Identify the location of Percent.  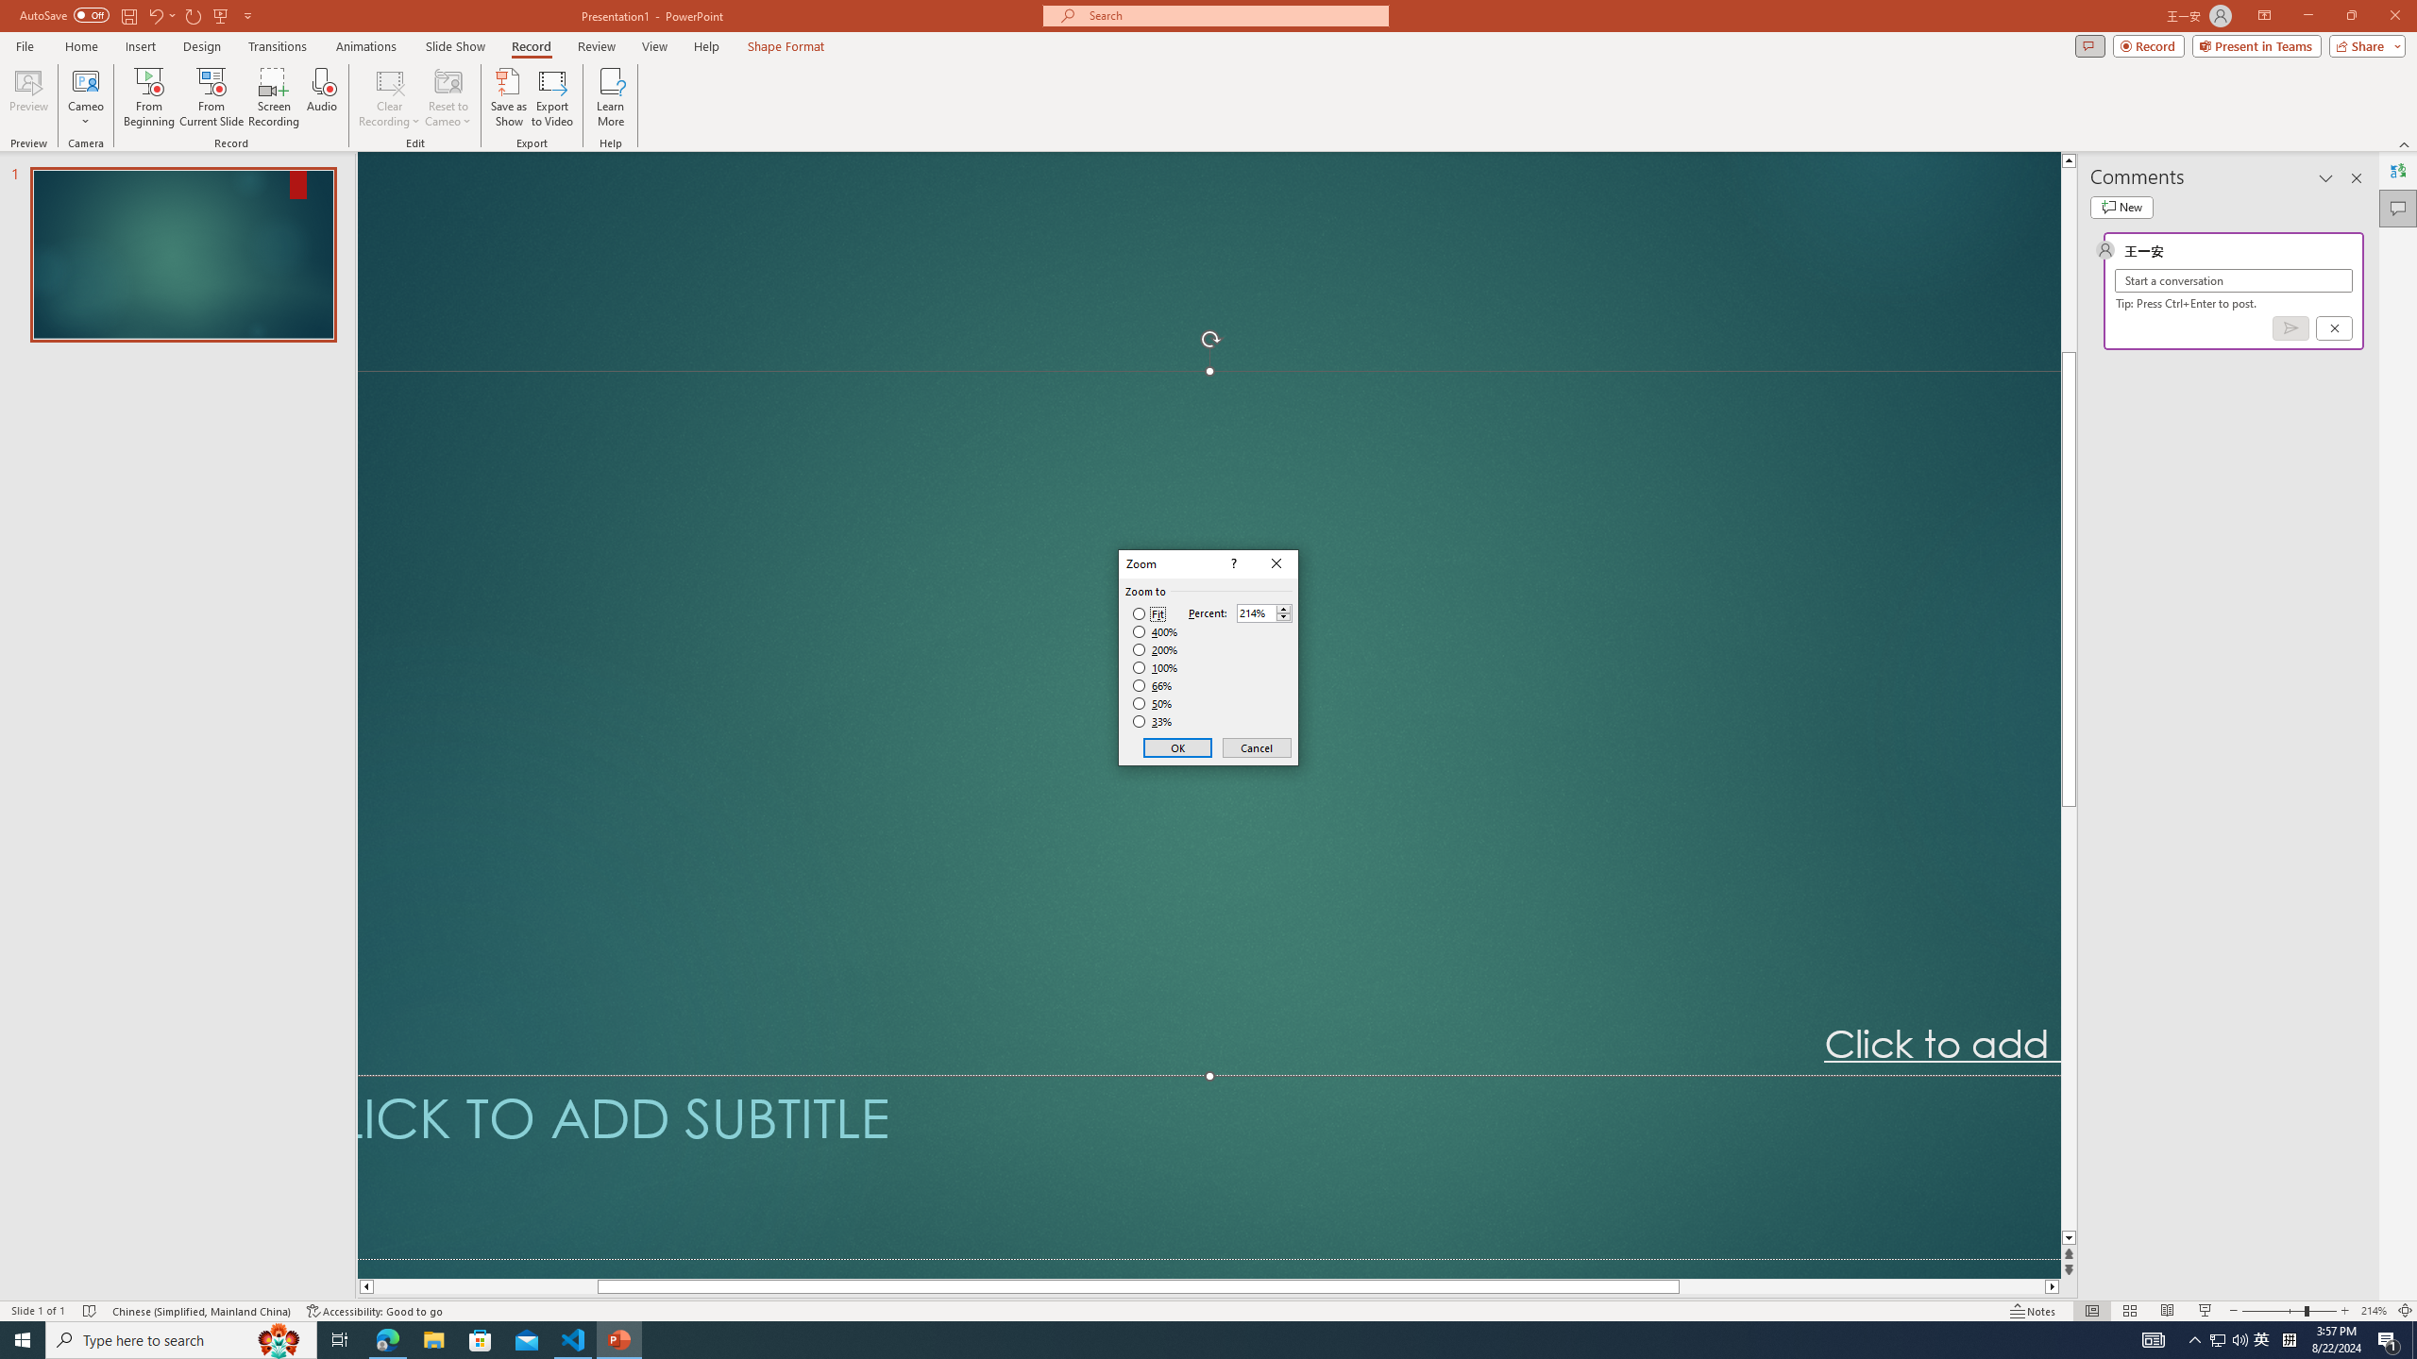
(1256, 613).